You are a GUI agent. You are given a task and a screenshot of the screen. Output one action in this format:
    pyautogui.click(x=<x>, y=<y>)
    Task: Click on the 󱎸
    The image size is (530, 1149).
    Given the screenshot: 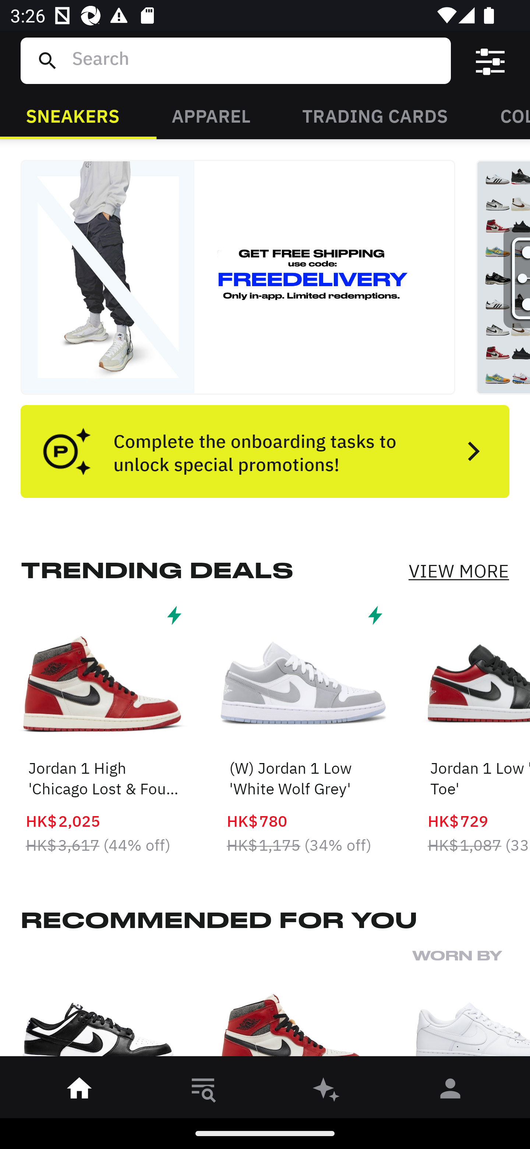 What is the action you would take?
    pyautogui.click(x=203, y=1091)
    